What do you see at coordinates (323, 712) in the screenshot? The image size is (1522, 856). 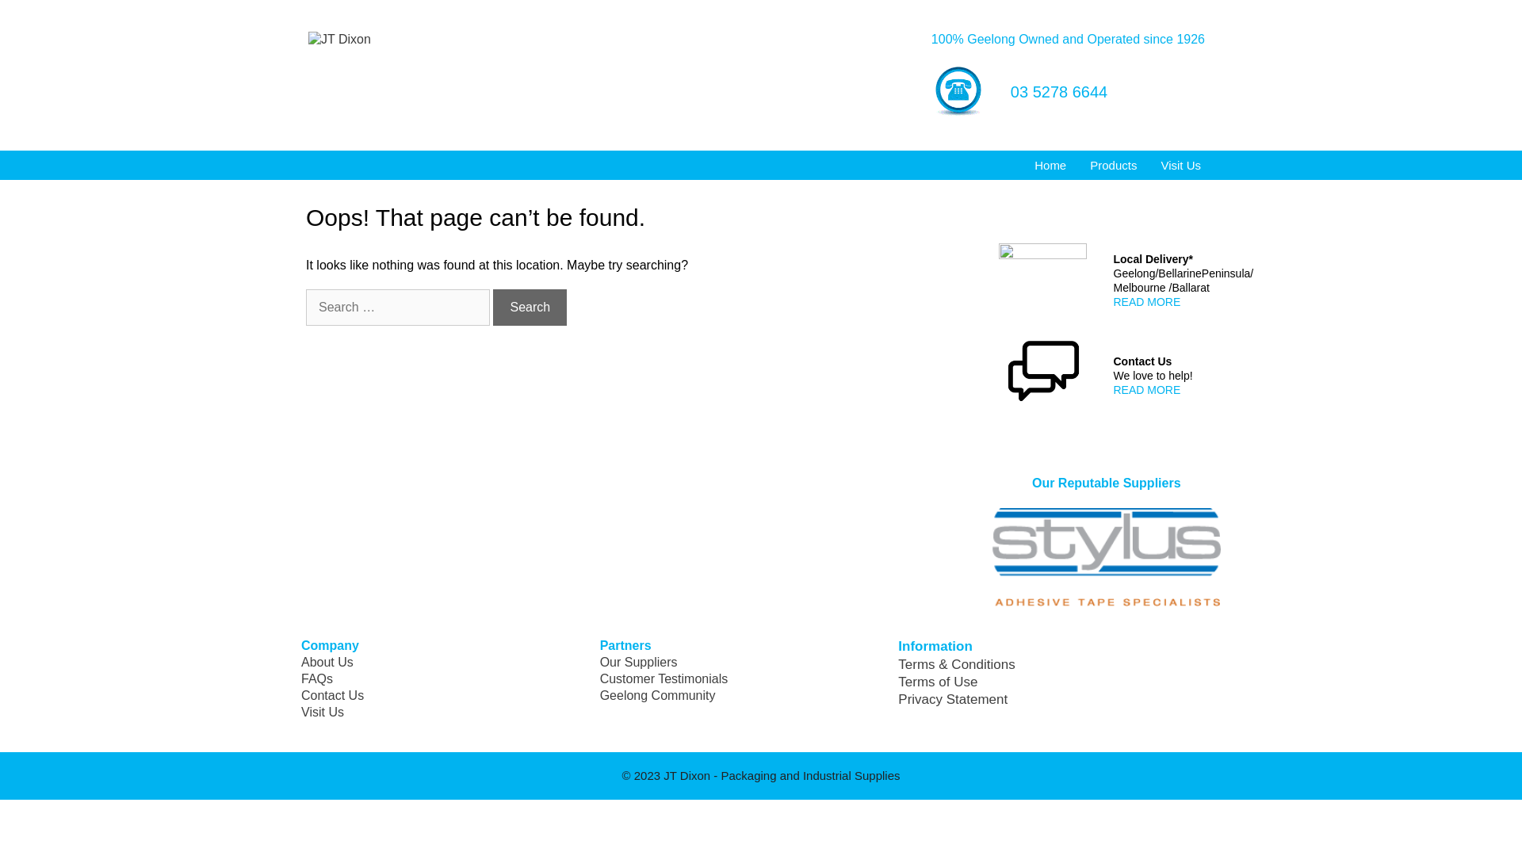 I see `Visit Us` at bounding box center [323, 712].